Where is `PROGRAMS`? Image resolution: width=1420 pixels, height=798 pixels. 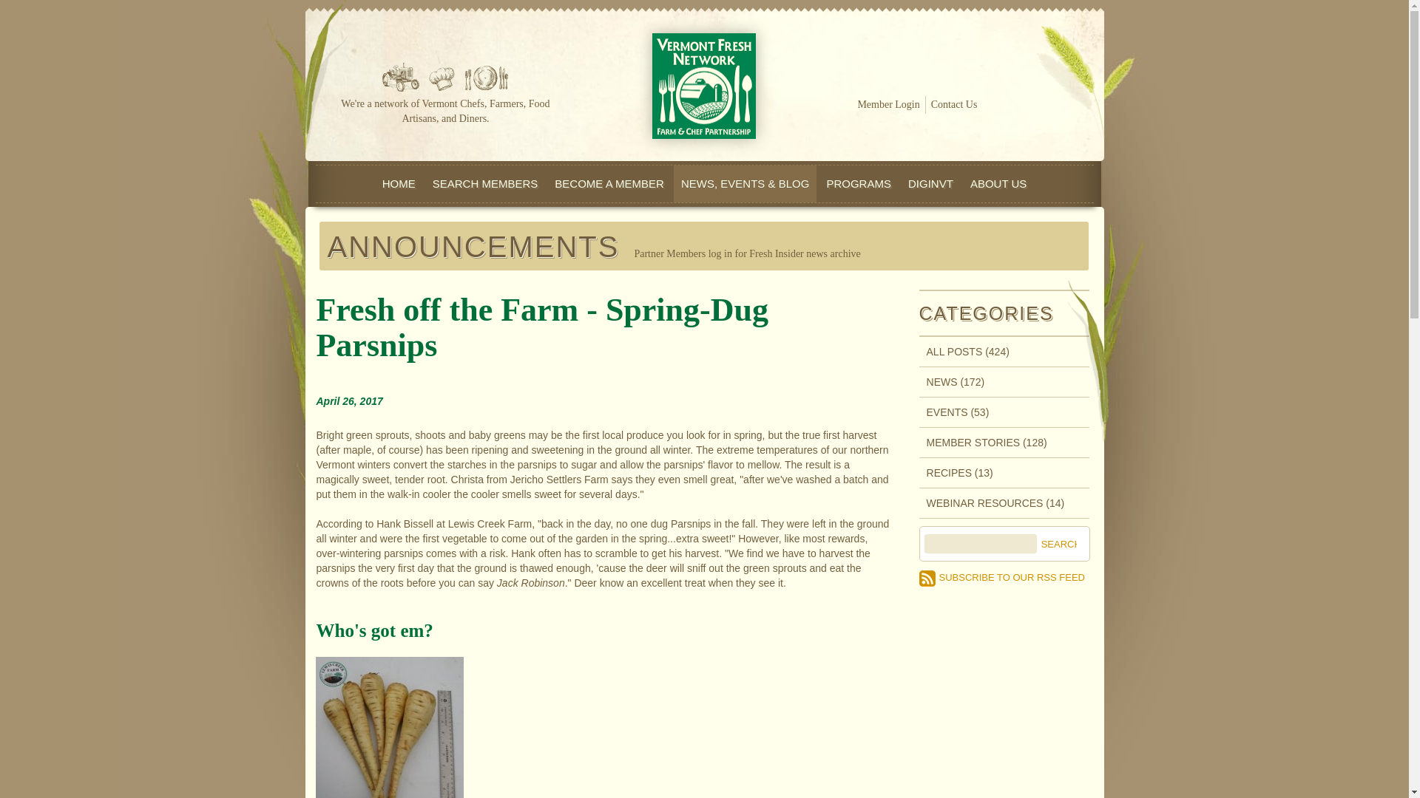 PROGRAMS is located at coordinates (859, 183).